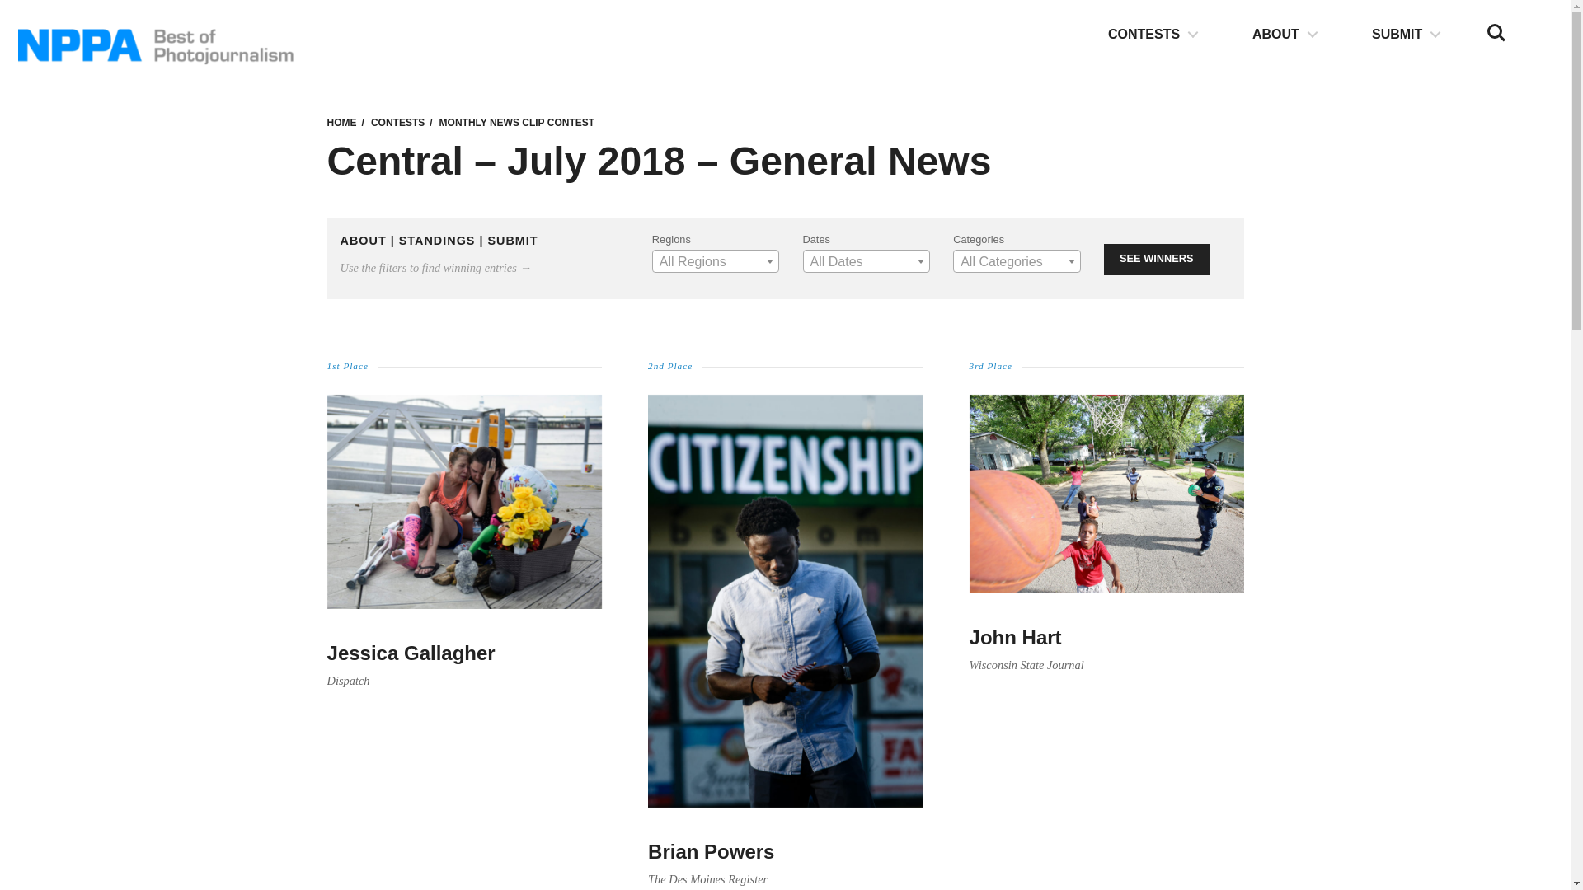  What do you see at coordinates (1284, 35) in the screenshot?
I see `ABOUT` at bounding box center [1284, 35].